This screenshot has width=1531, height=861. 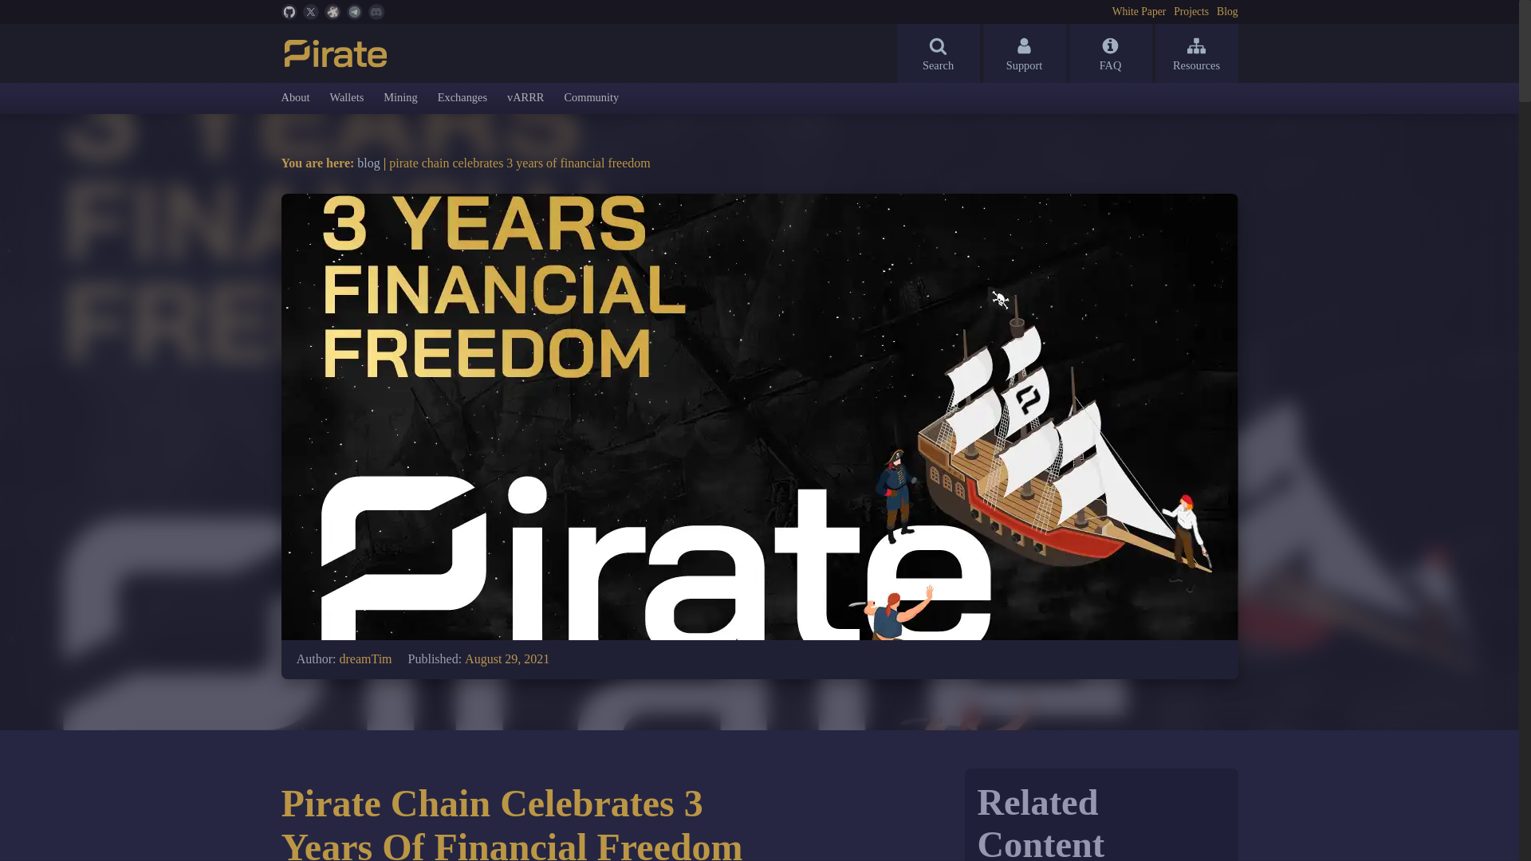 What do you see at coordinates (525, 97) in the screenshot?
I see `vARRR` at bounding box center [525, 97].